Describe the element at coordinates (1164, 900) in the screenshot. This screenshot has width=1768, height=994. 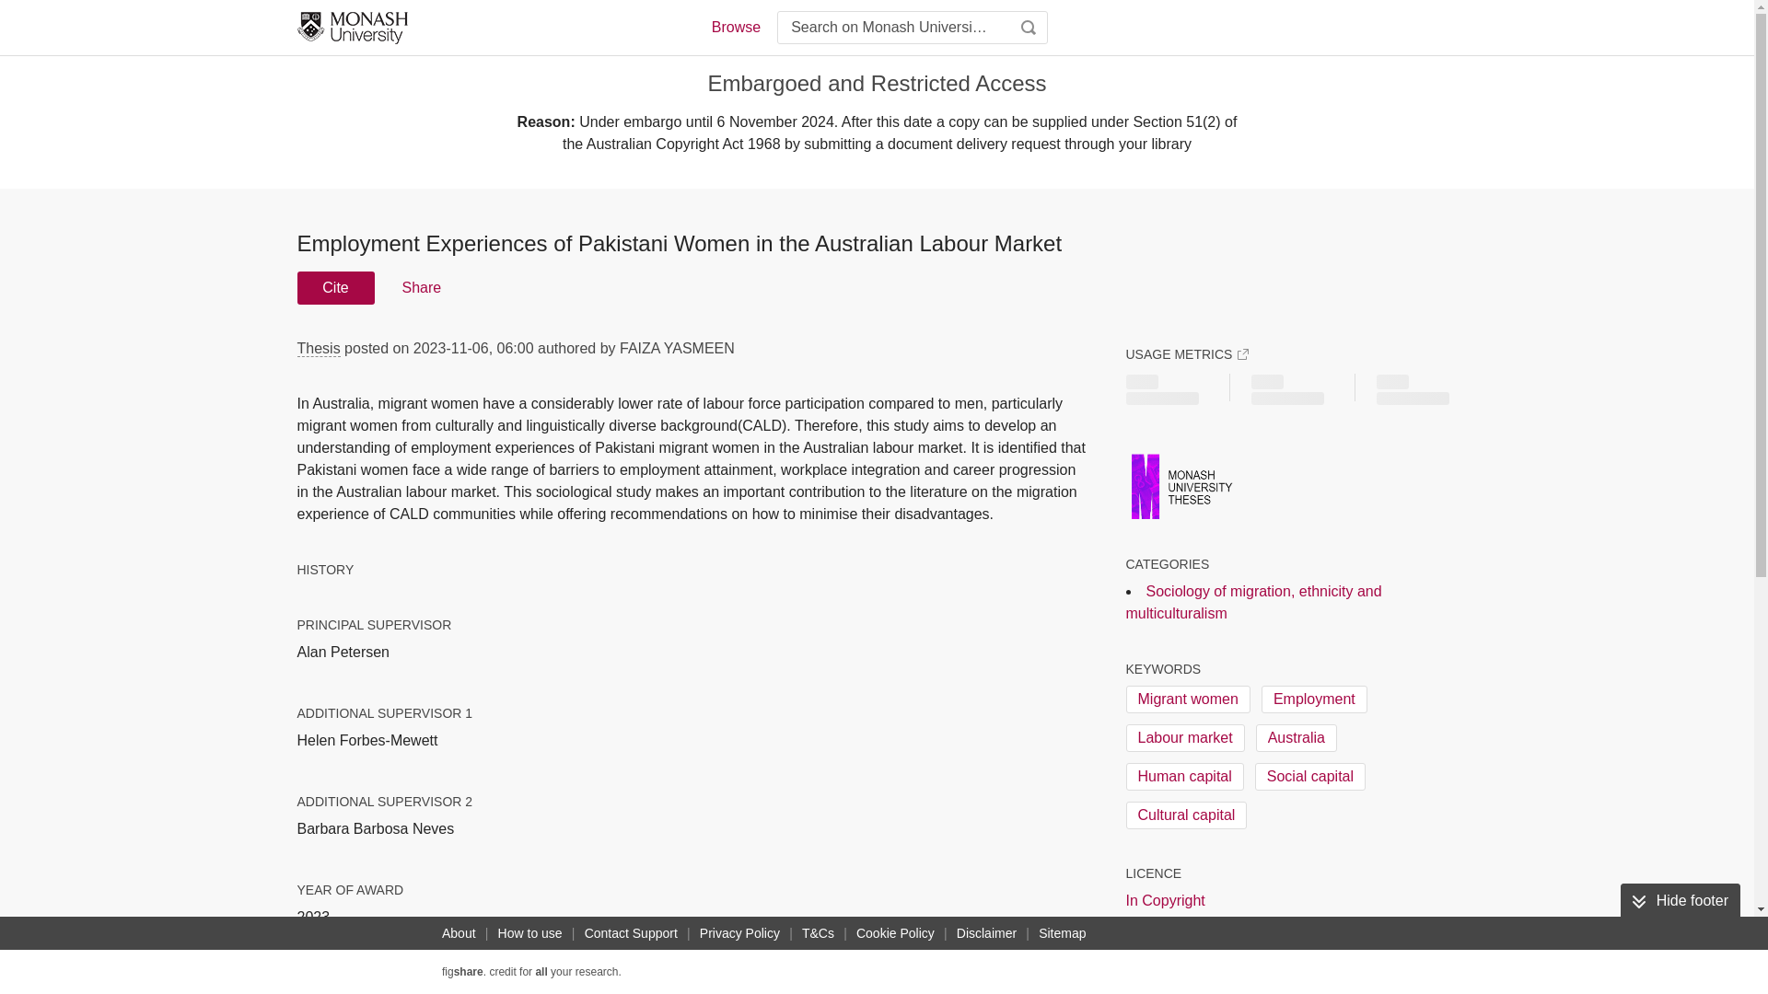
I see `In Copyright` at that location.